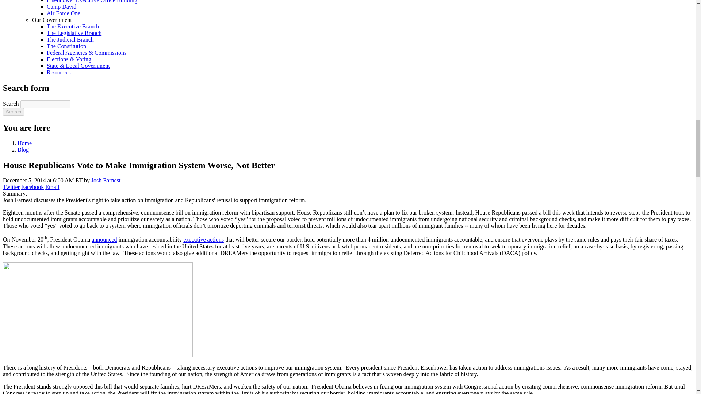  Describe the element at coordinates (52, 187) in the screenshot. I see `Email` at that location.